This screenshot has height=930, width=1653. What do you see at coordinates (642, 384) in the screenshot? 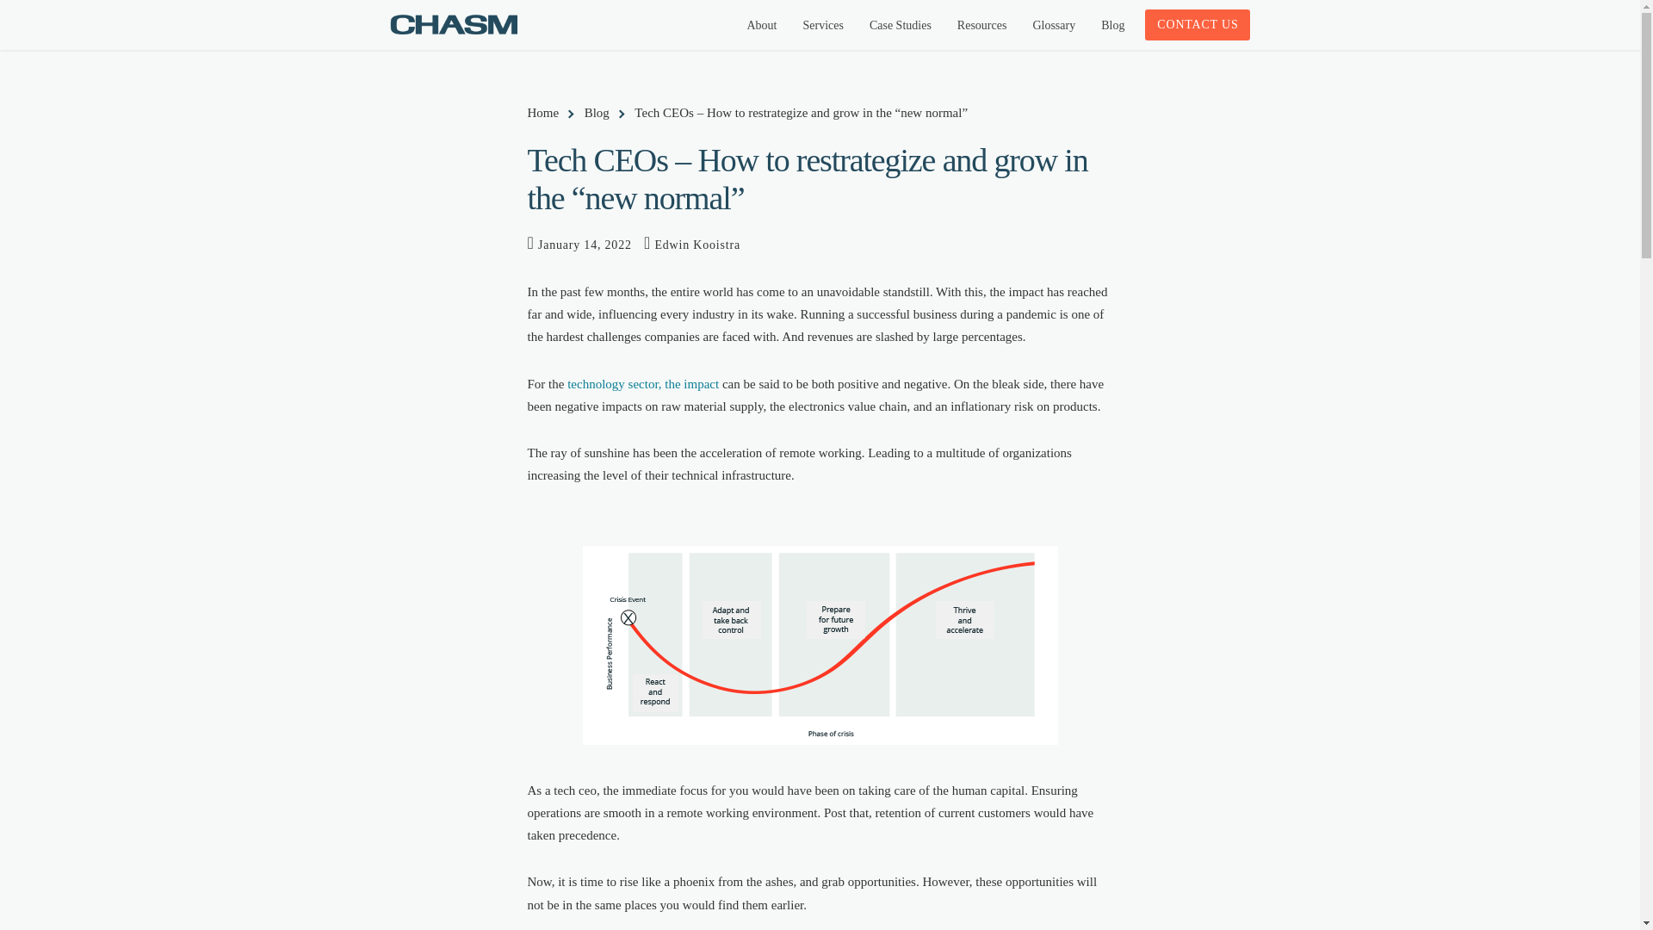
I see `technology sector, the impact` at bounding box center [642, 384].